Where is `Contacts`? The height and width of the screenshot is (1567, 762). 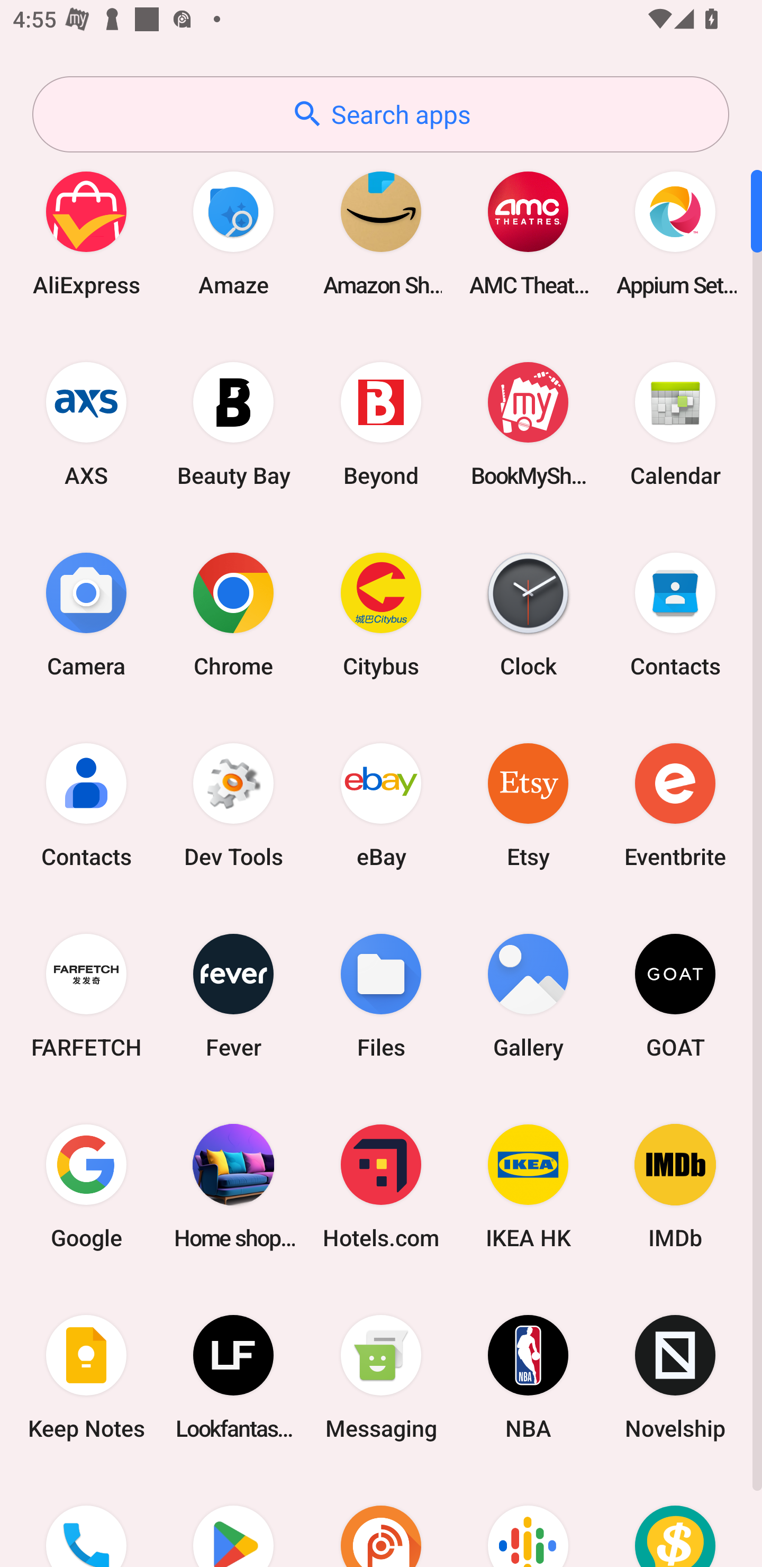 Contacts is located at coordinates (86, 805).